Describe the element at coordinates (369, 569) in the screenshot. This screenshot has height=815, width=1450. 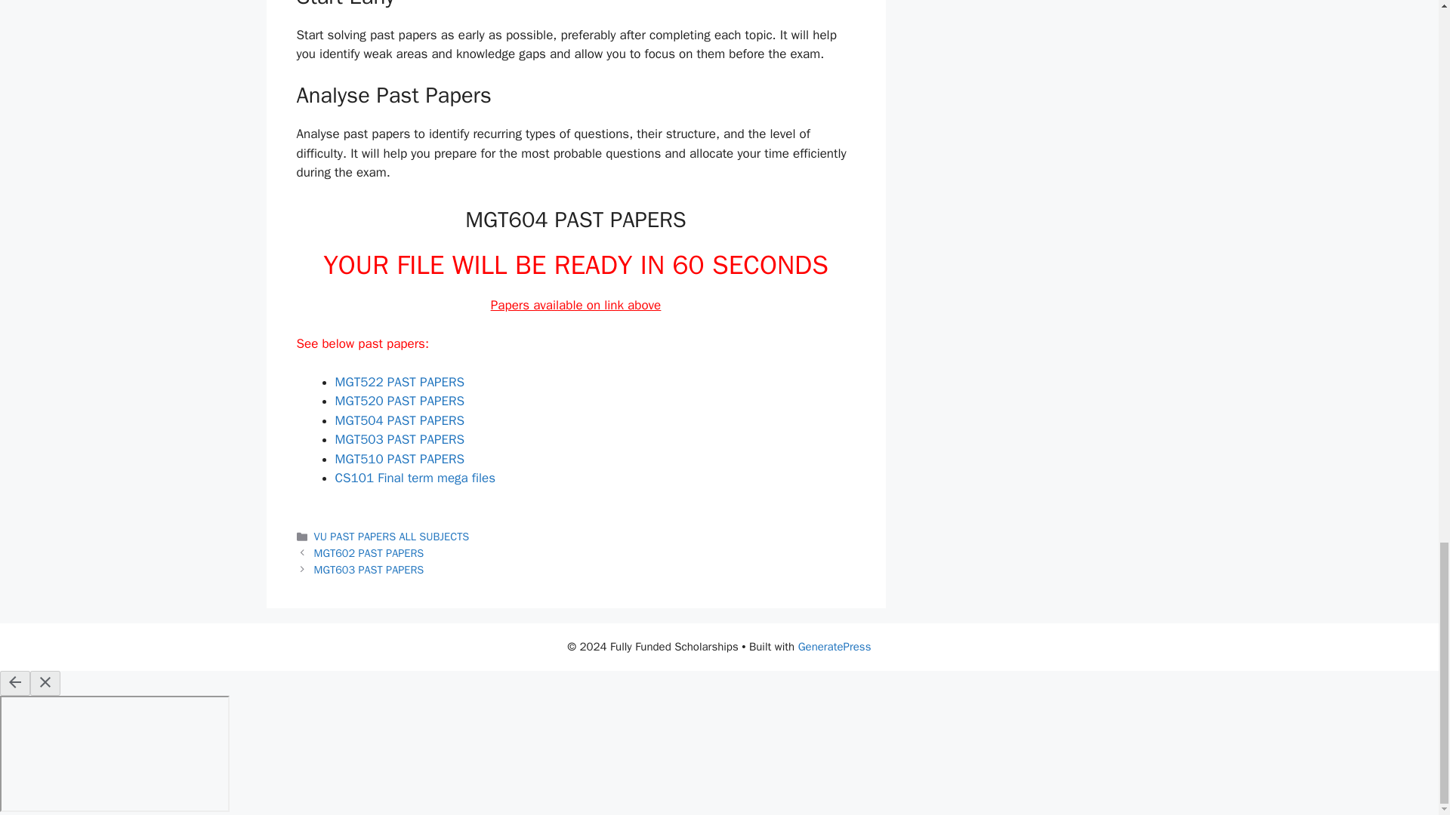
I see `MGT603 PAST PAPERS` at that location.